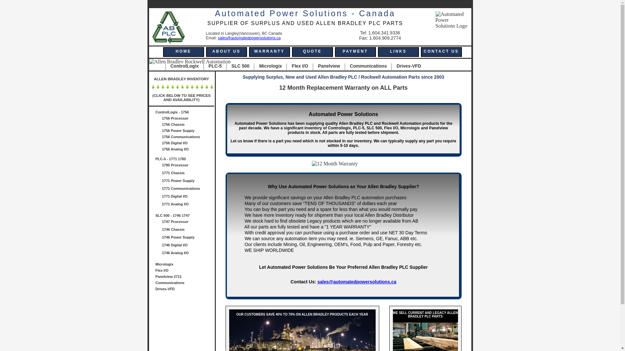 The image size is (625, 351). What do you see at coordinates (238, 67) in the screenshot?
I see `SLC 500` at bounding box center [238, 67].